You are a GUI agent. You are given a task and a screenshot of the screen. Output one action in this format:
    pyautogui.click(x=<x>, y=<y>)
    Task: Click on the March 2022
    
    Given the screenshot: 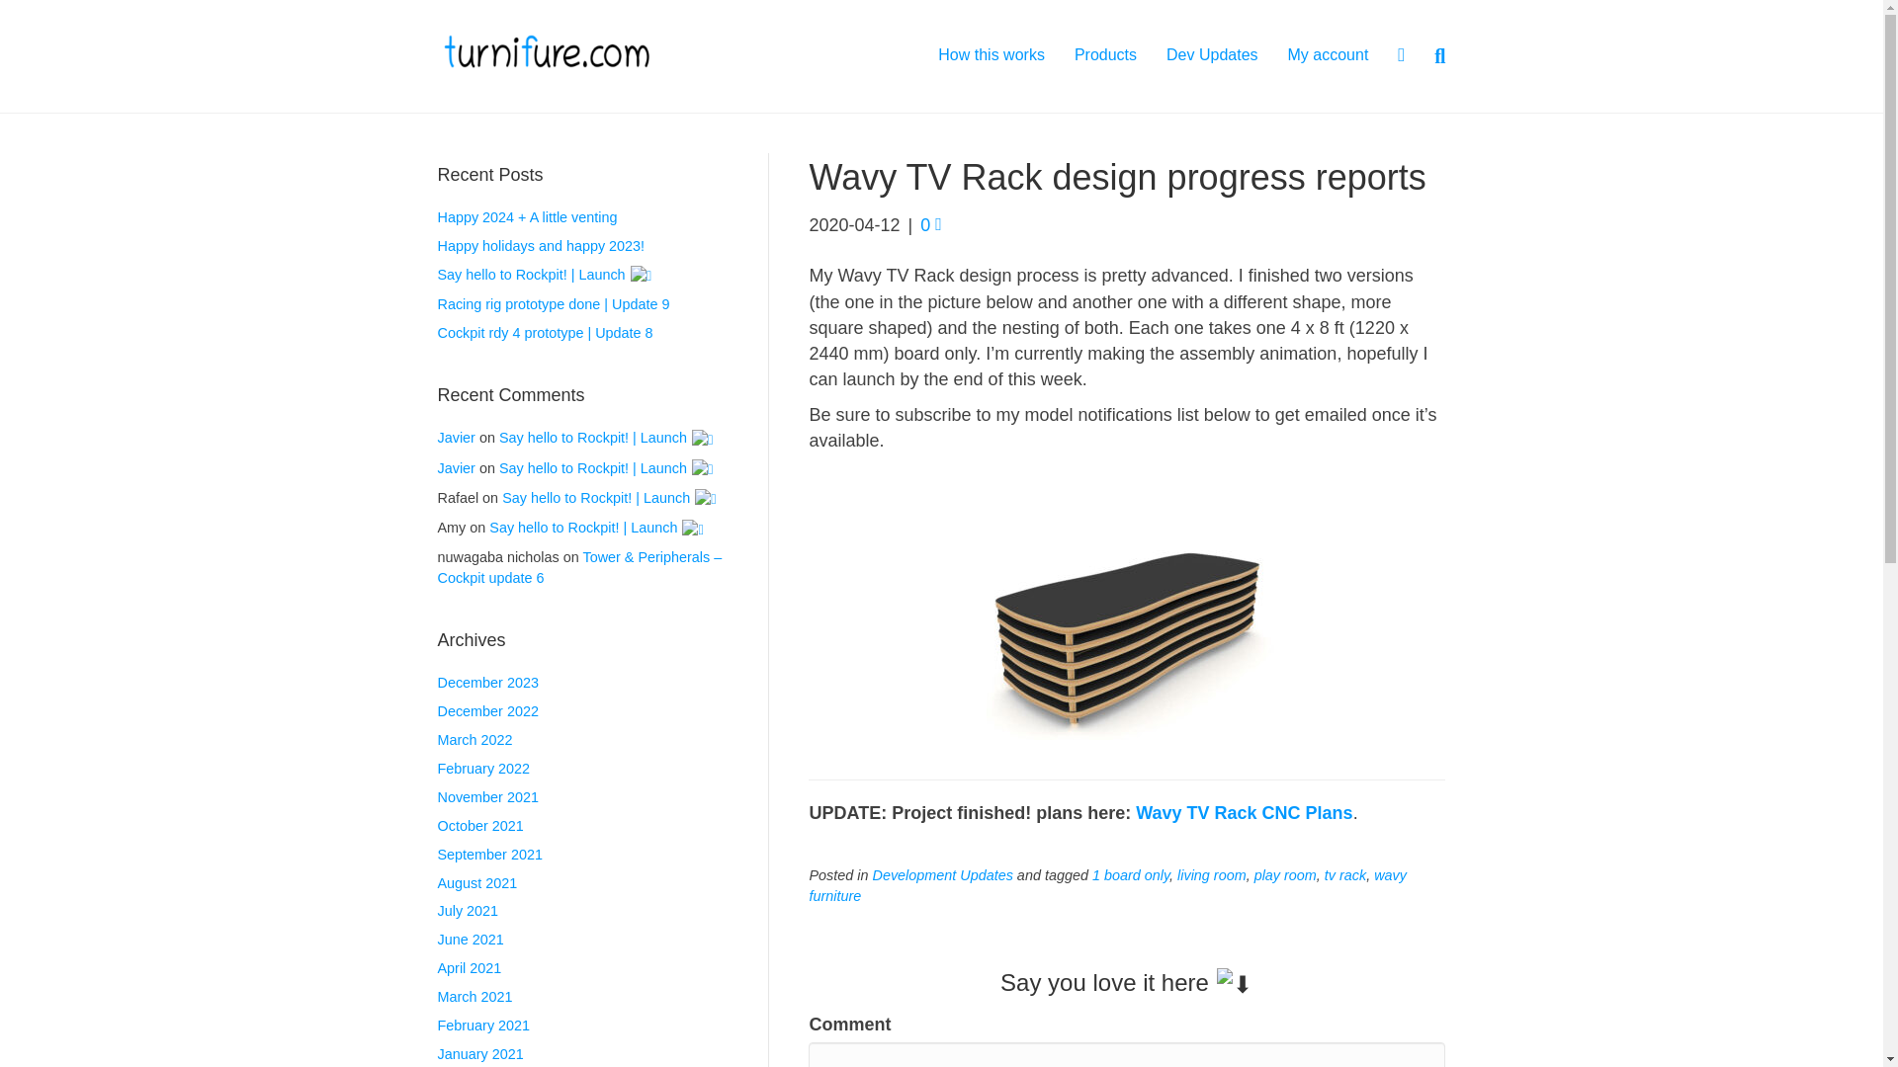 What is the action you would take?
    pyautogui.click(x=474, y=739)
    